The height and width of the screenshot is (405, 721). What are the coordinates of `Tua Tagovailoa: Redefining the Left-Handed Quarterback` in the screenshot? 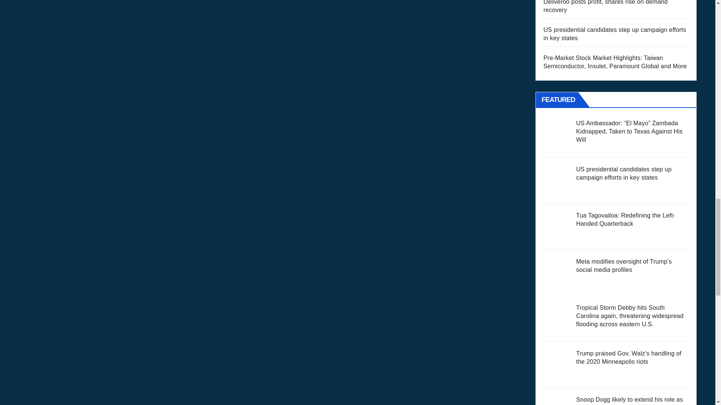 It's located at (557, 227).